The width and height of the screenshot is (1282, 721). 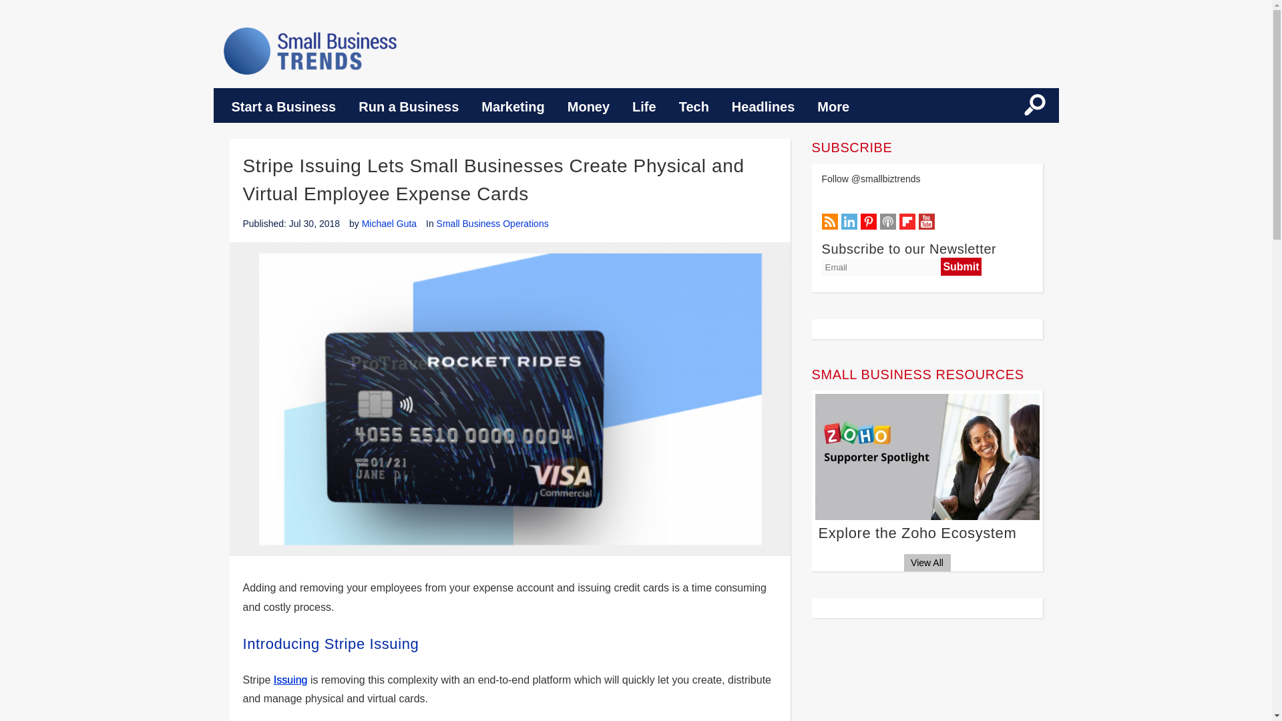 I want to click on View all articles in Small Business Operations, so click(x=493, y=224).